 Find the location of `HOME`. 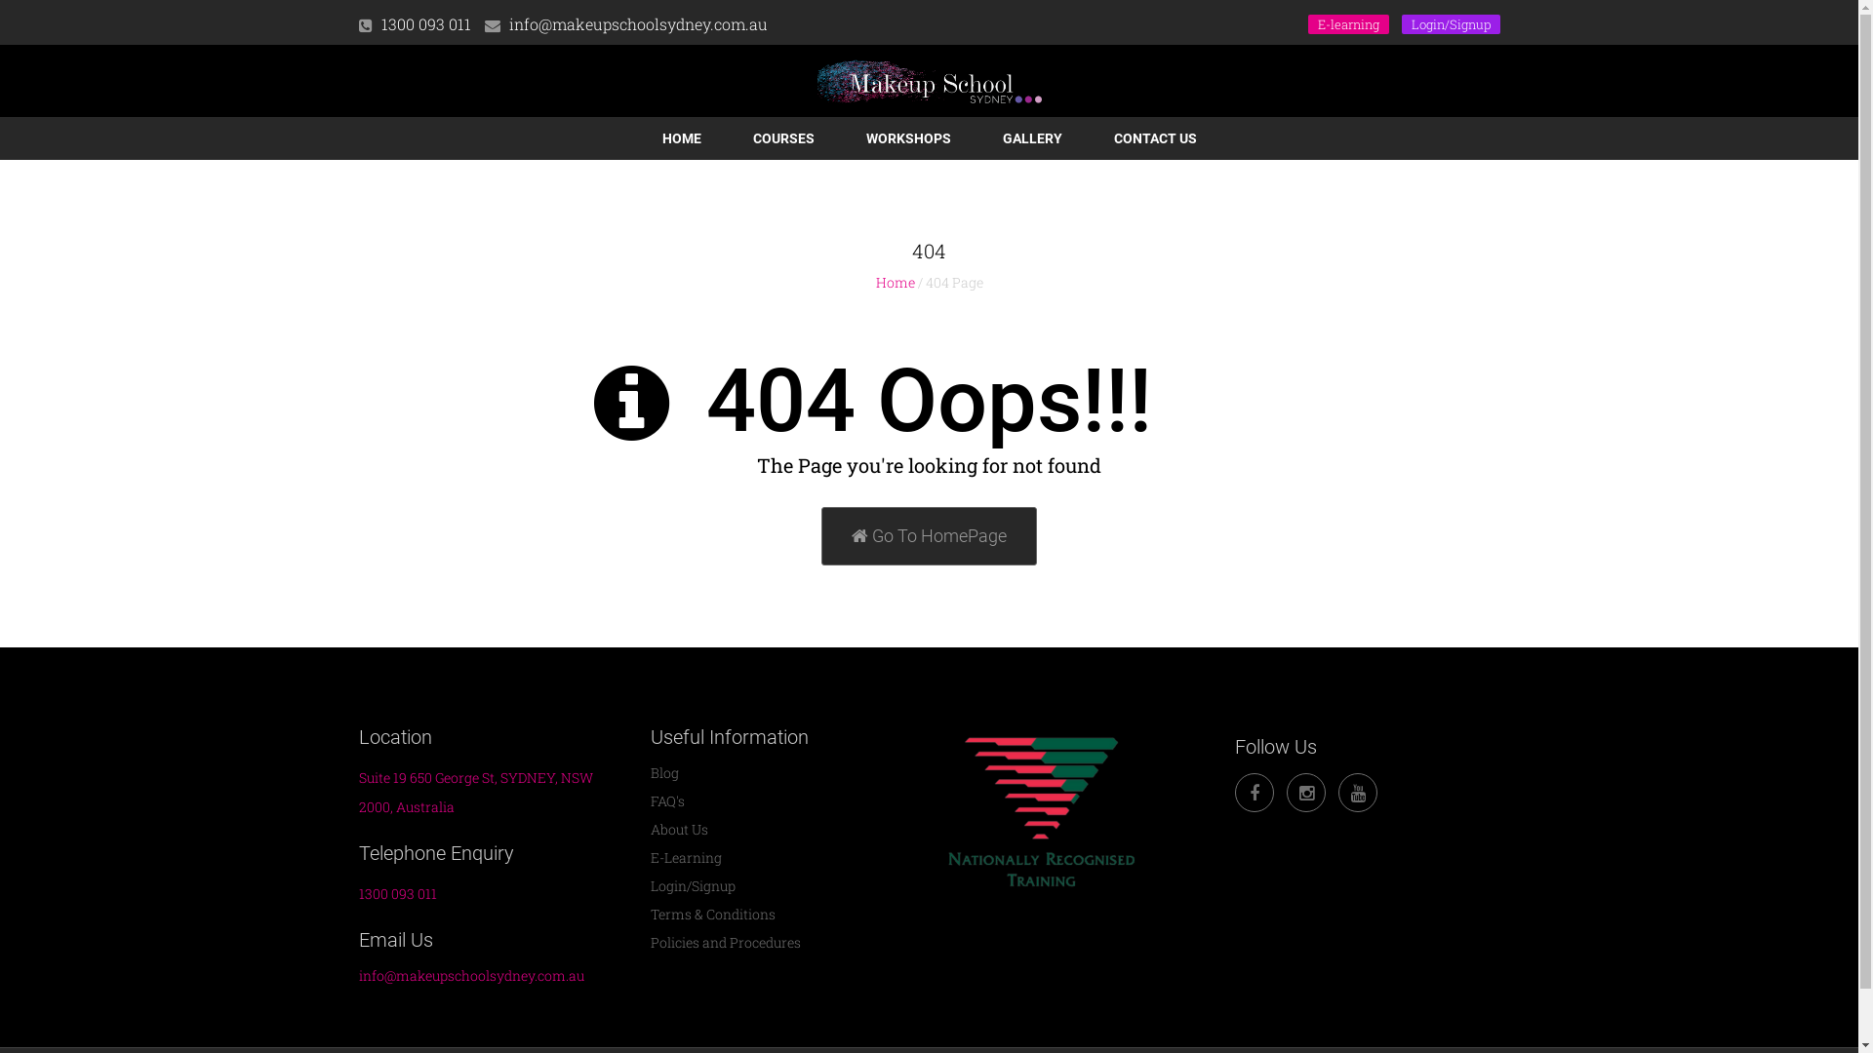

HOME is located at coordinates (681, 138).